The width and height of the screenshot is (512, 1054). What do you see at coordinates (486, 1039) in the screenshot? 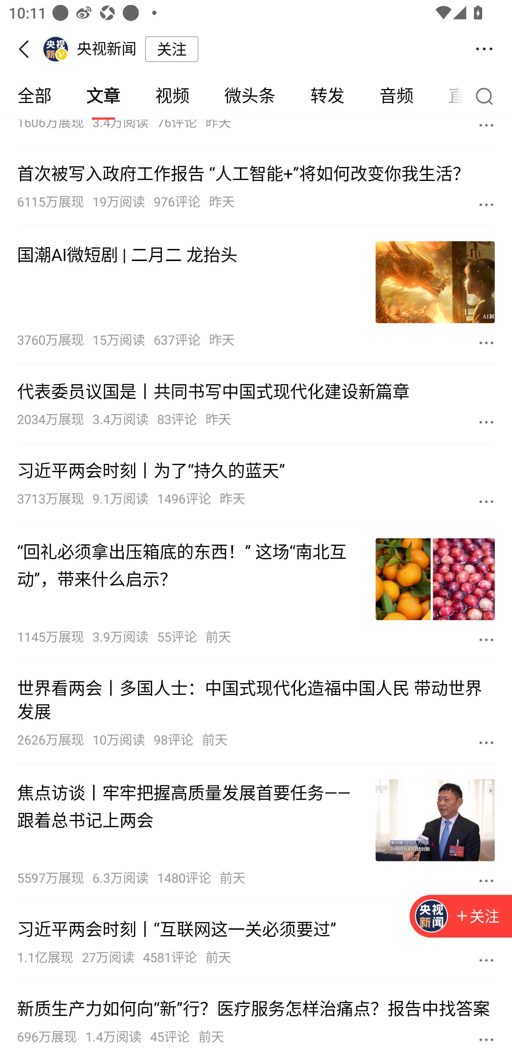
I see `更多` at bounding box center [486, 1039].